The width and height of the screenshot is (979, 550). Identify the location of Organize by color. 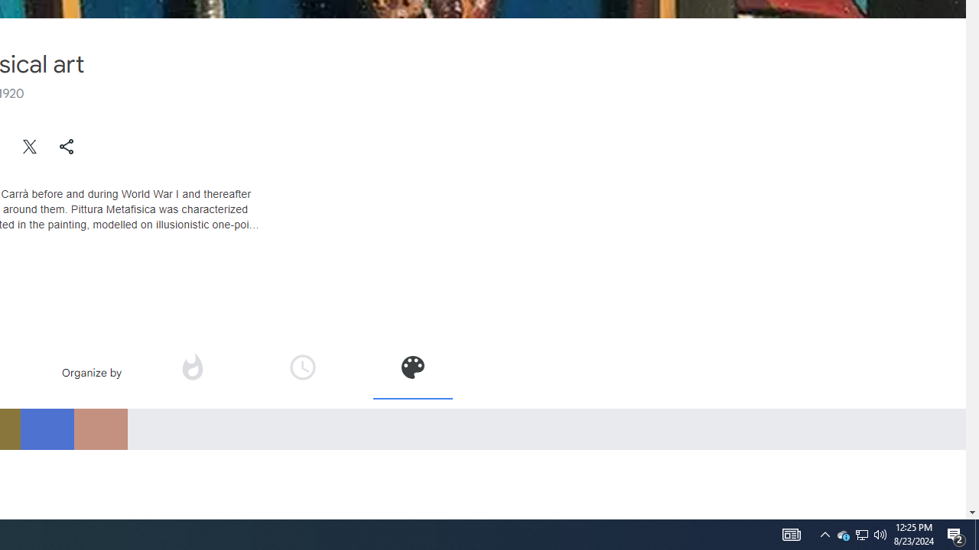
(411, 372).